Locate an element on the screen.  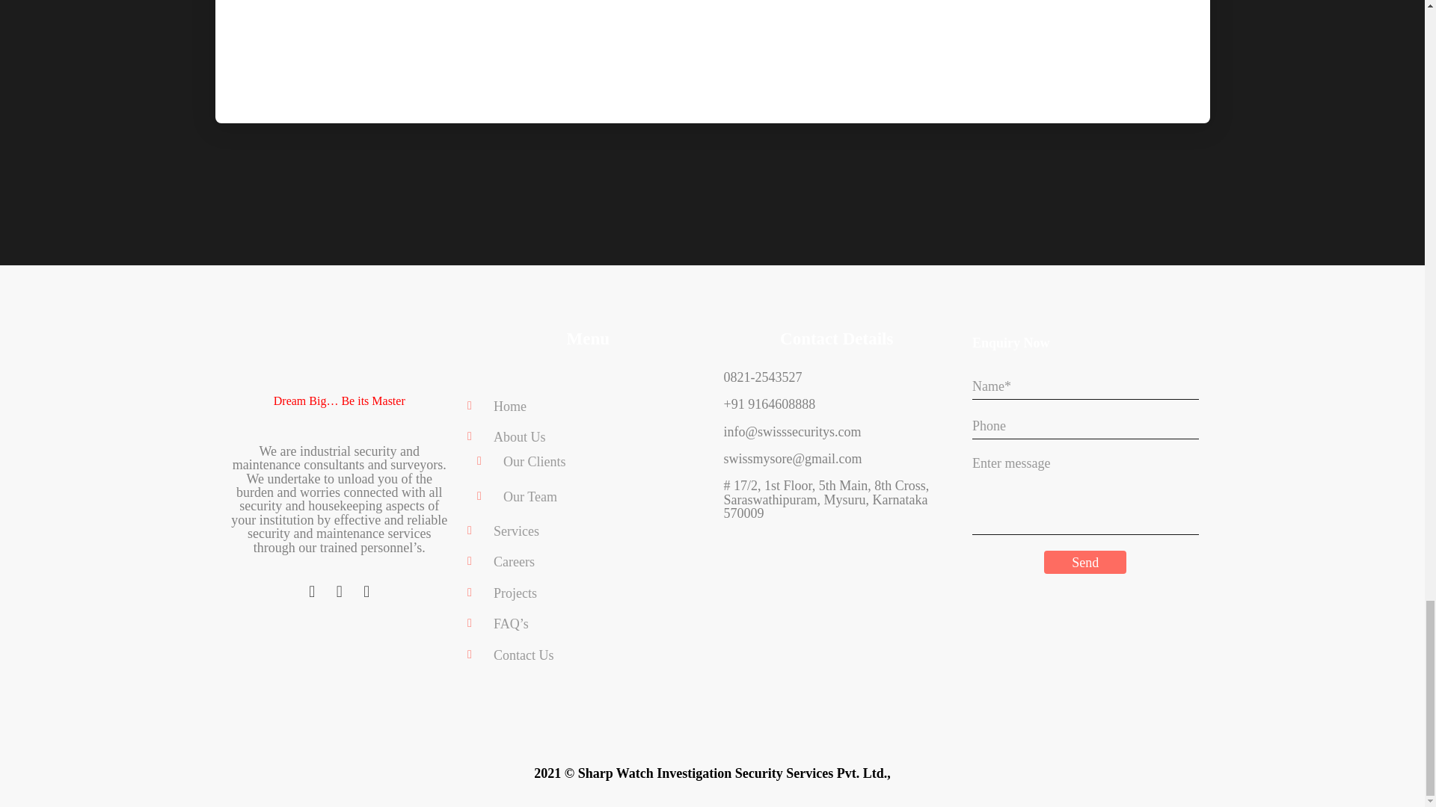
Send is located at coordinates (1084, 562).